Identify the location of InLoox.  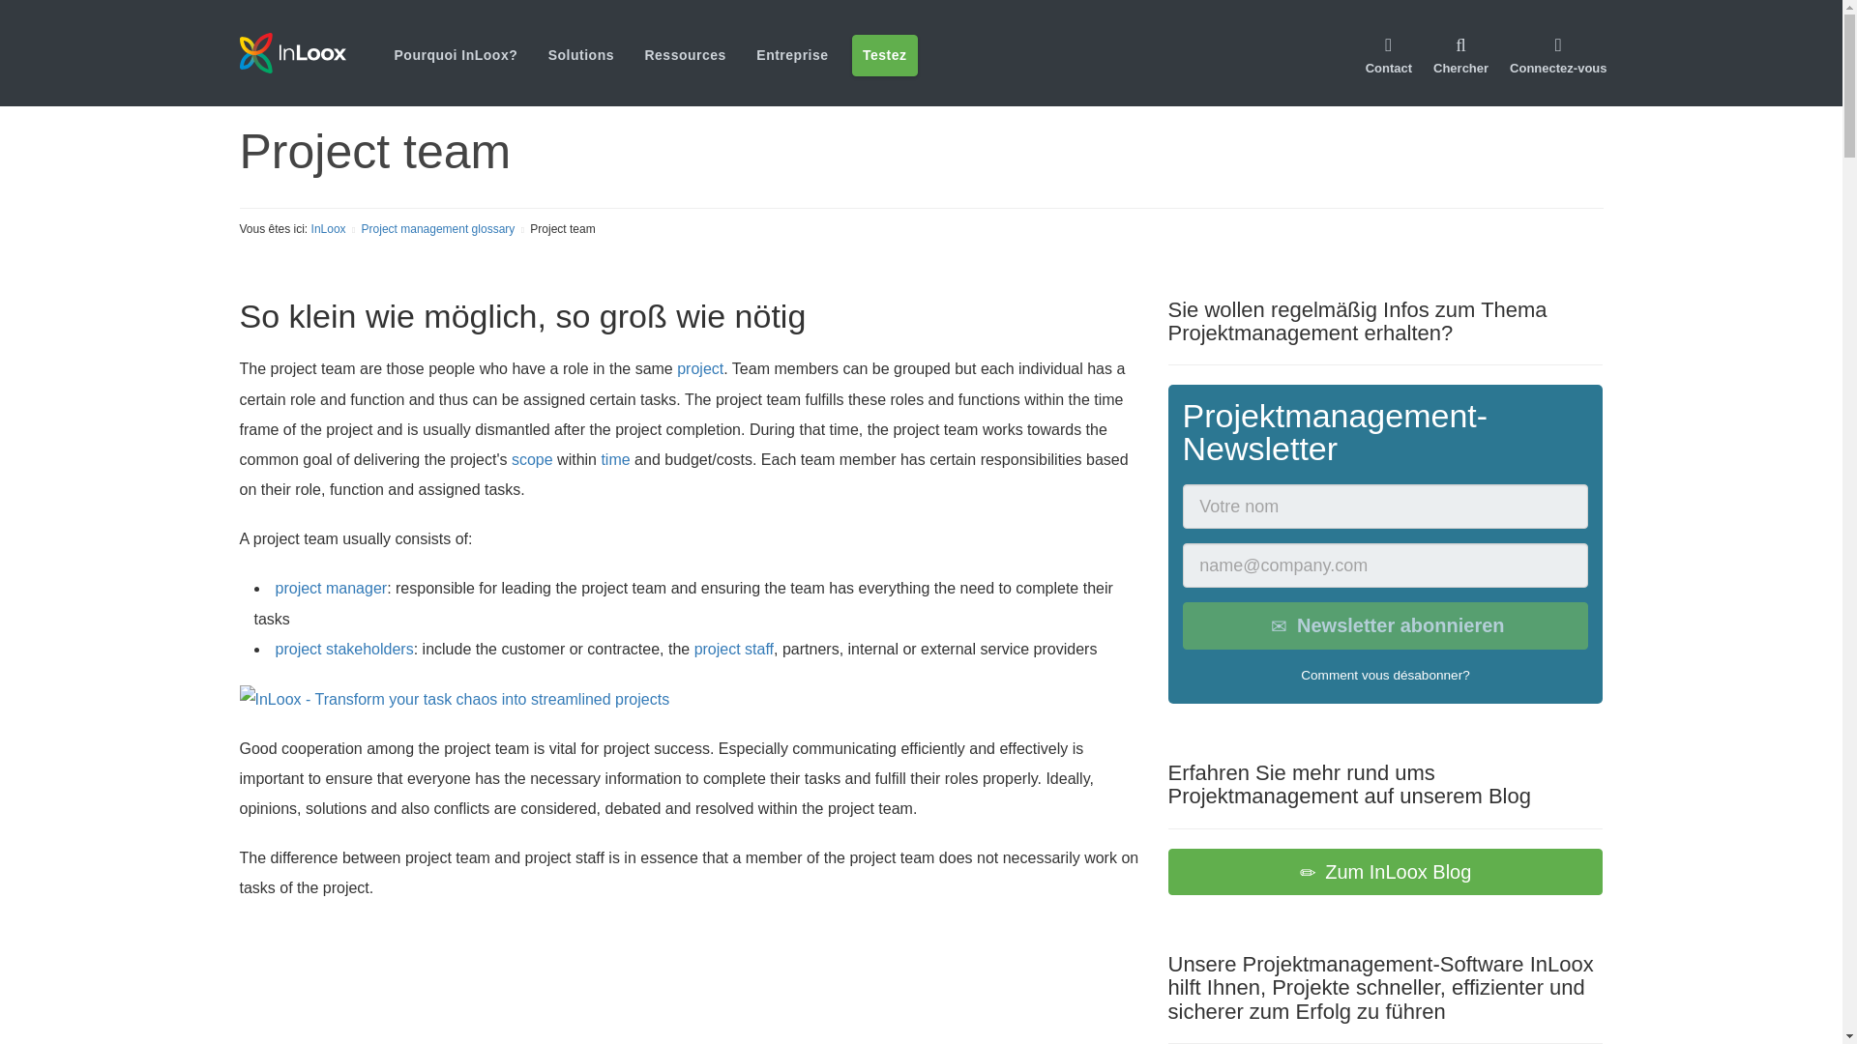
(292, 52).